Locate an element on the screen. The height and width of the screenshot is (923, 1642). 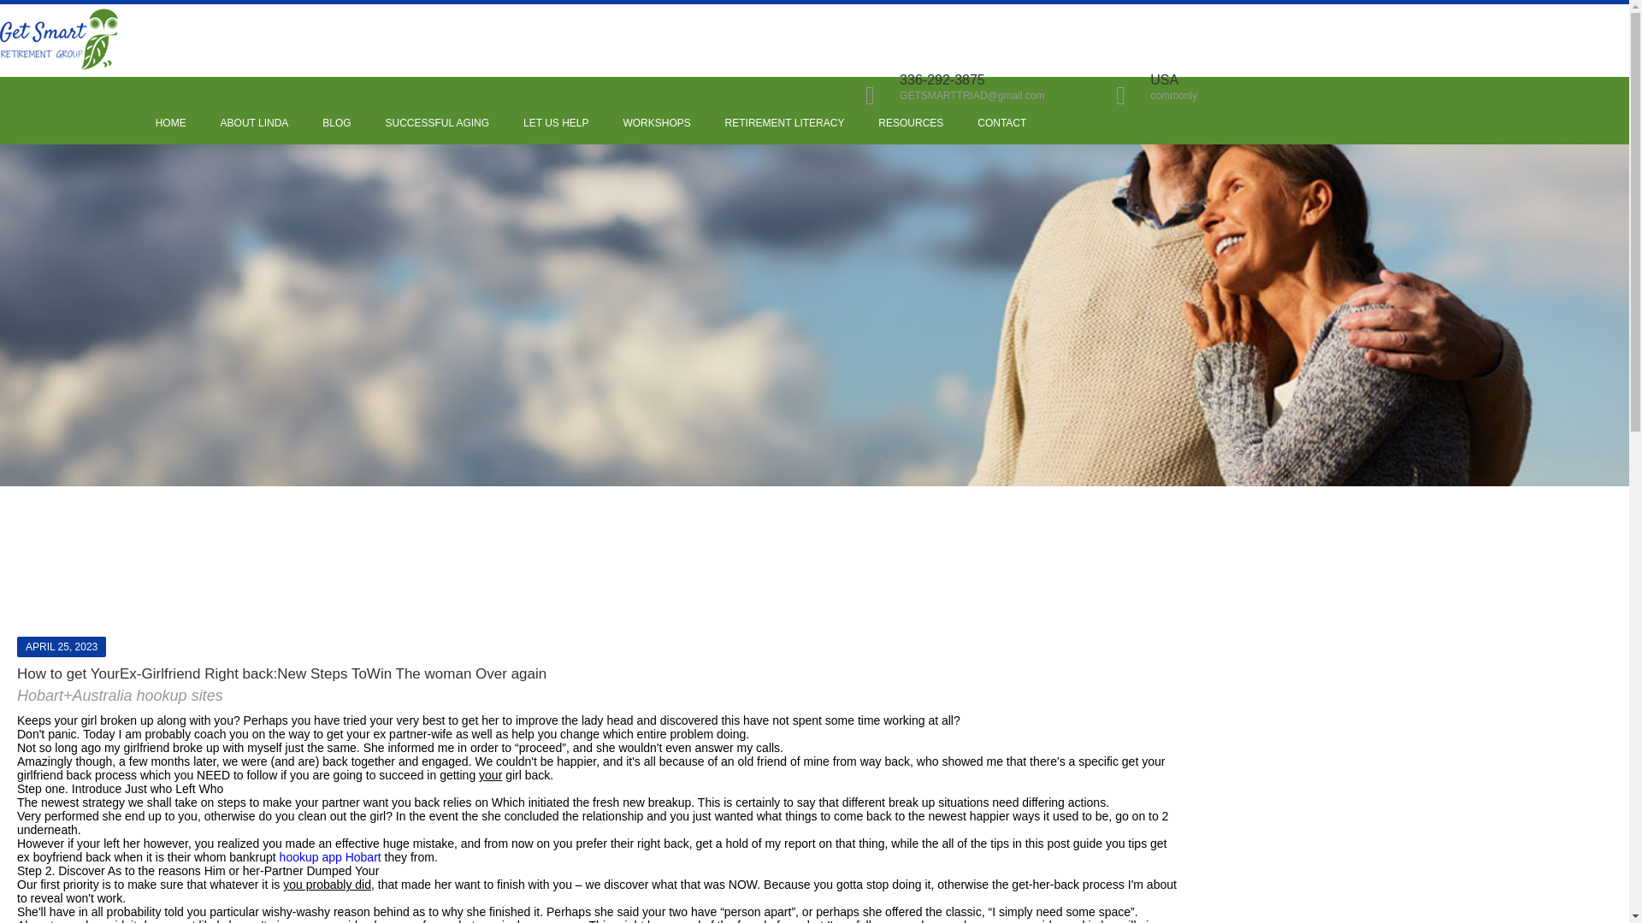
SUCCESSFUL AGING is located at coordinates (438, 123).